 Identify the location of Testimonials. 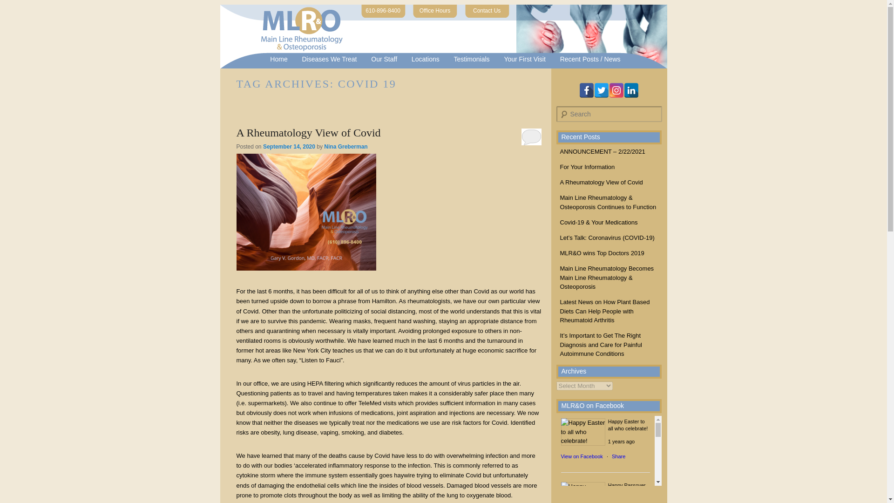
(471, 59).